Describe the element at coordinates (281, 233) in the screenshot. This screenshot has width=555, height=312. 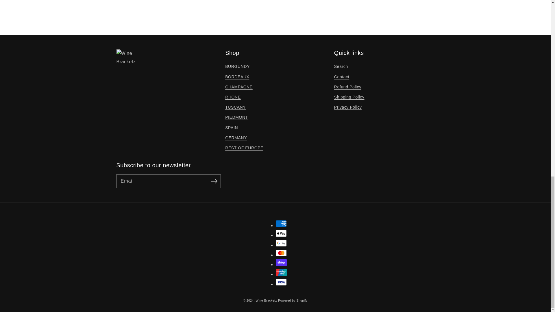
I see `Apple Pay` at that location.